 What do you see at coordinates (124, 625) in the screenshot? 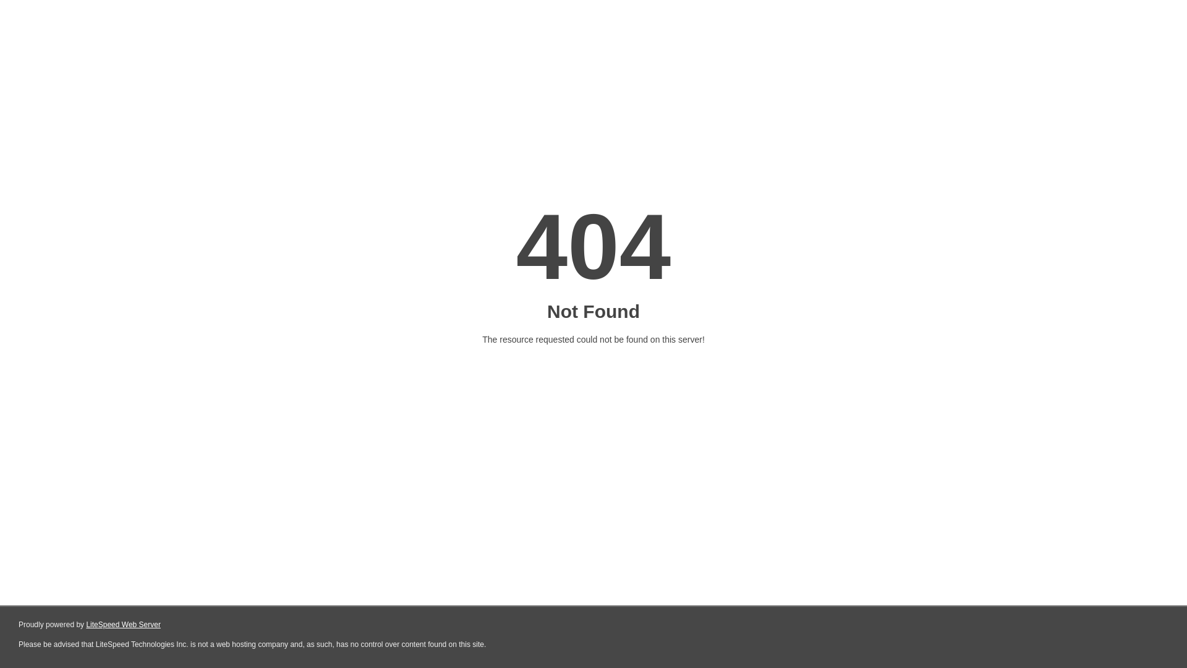
I see `LiteSpeed Web Server` at bounding box center [124, 625].